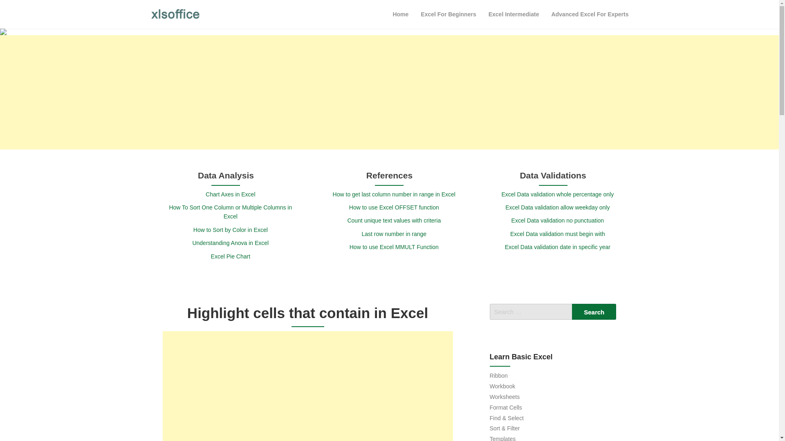 Image resolution: width=785 pixels, height=441 pixels. Describe the element at coordinates (448, 14) in the screenshot. I see `Excel For Beginners` at that location.